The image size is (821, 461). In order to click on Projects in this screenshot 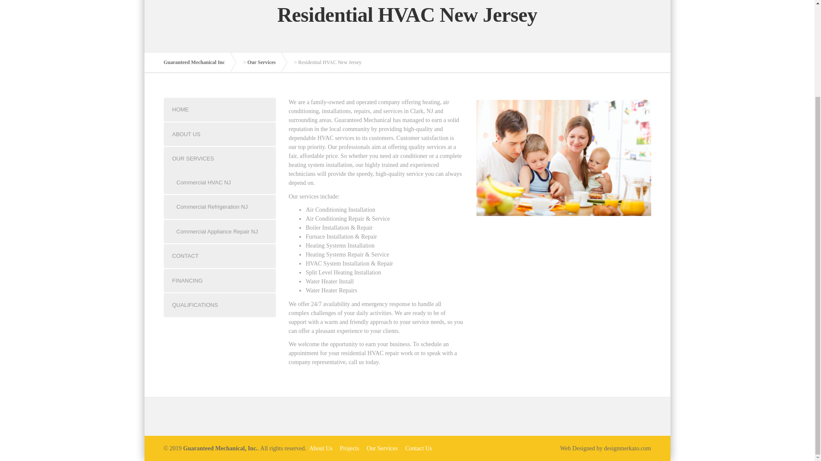, I will do `click(349, 448)`.